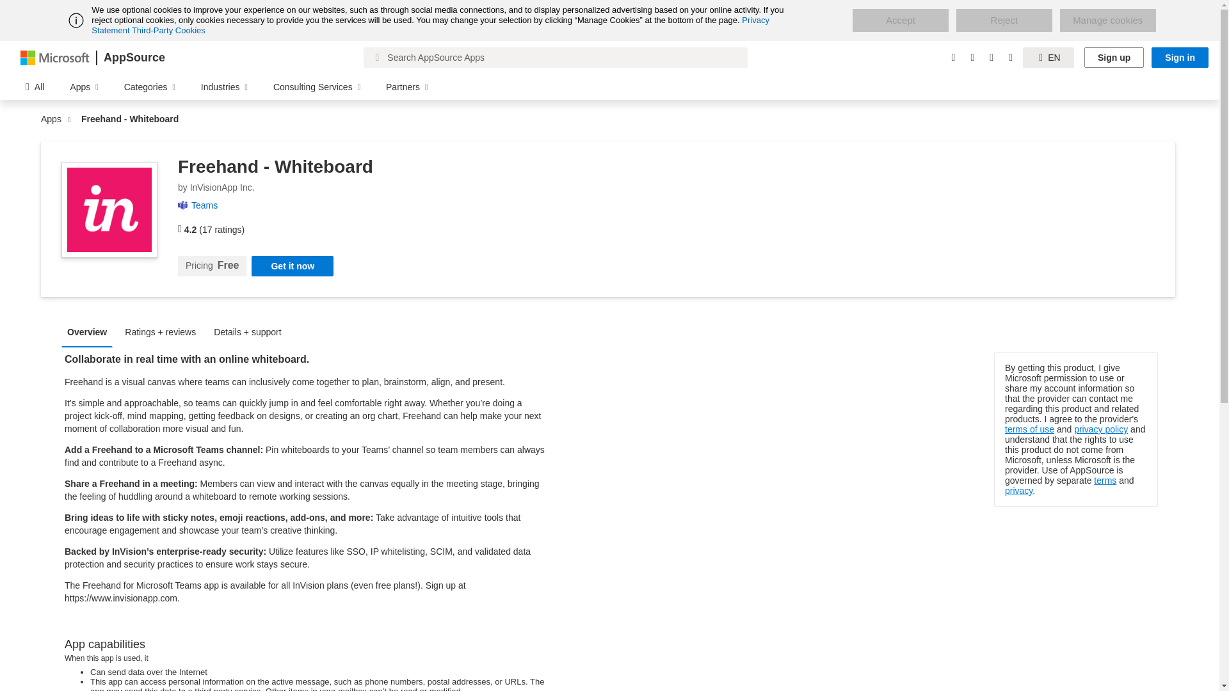 Image resolution: width=1229 pixels, height=691 pixels. I want to click on Privacy Statement, so click(430, 25).